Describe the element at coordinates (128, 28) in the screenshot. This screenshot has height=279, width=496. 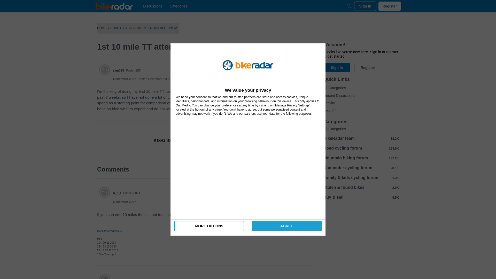
I see `ROAD CYCLING FORUM` at that location.